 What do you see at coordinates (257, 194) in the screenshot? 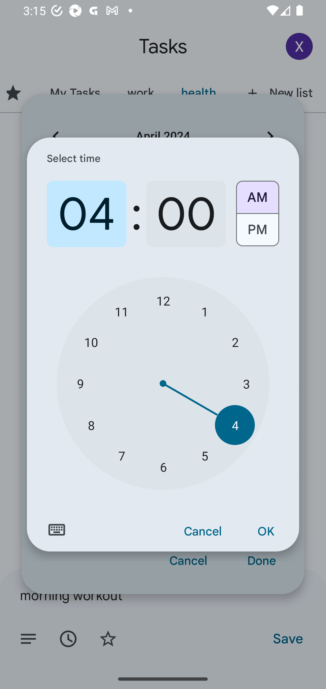
I see `AM` at bounding box center [257, 194].